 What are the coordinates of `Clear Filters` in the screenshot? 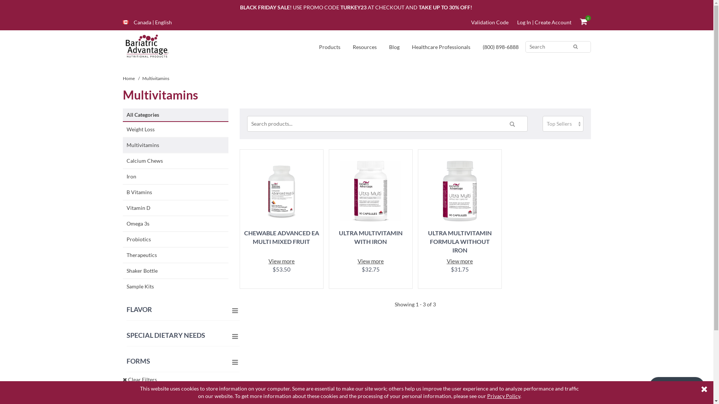 It's located at (140, 379).